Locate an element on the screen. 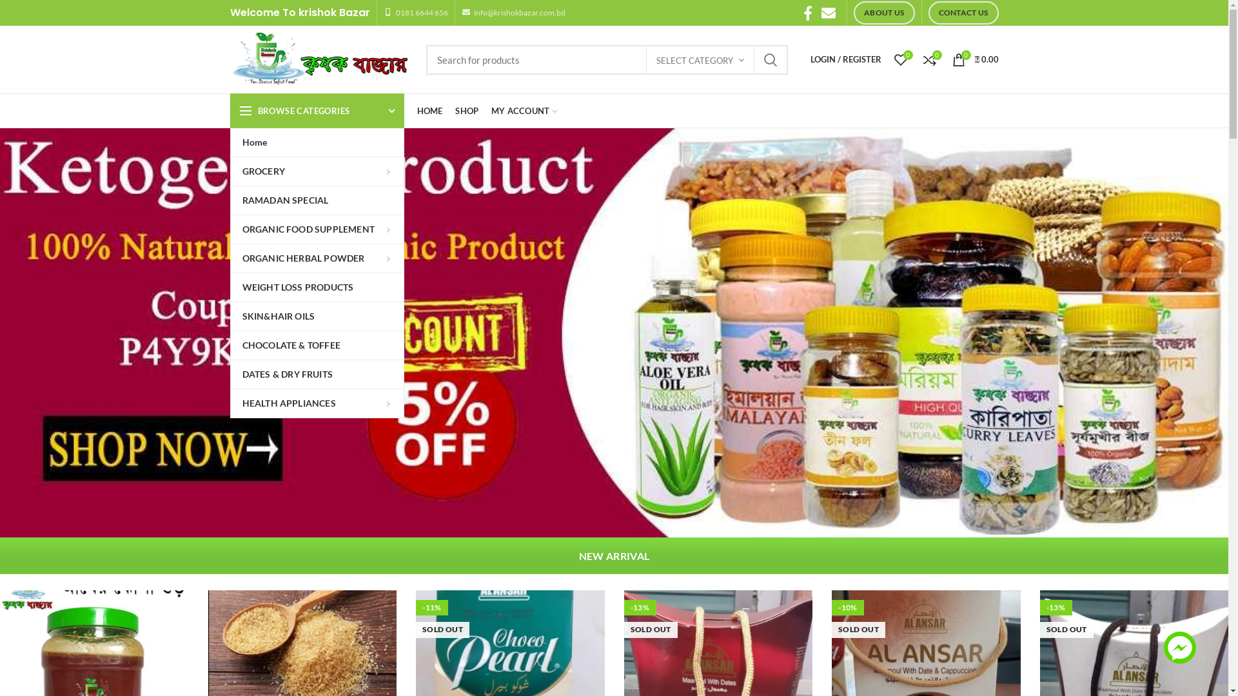 The width and height of the screenshot is (1238, 696). LOGIN / REGISTER is located at coordinates (845, 59).